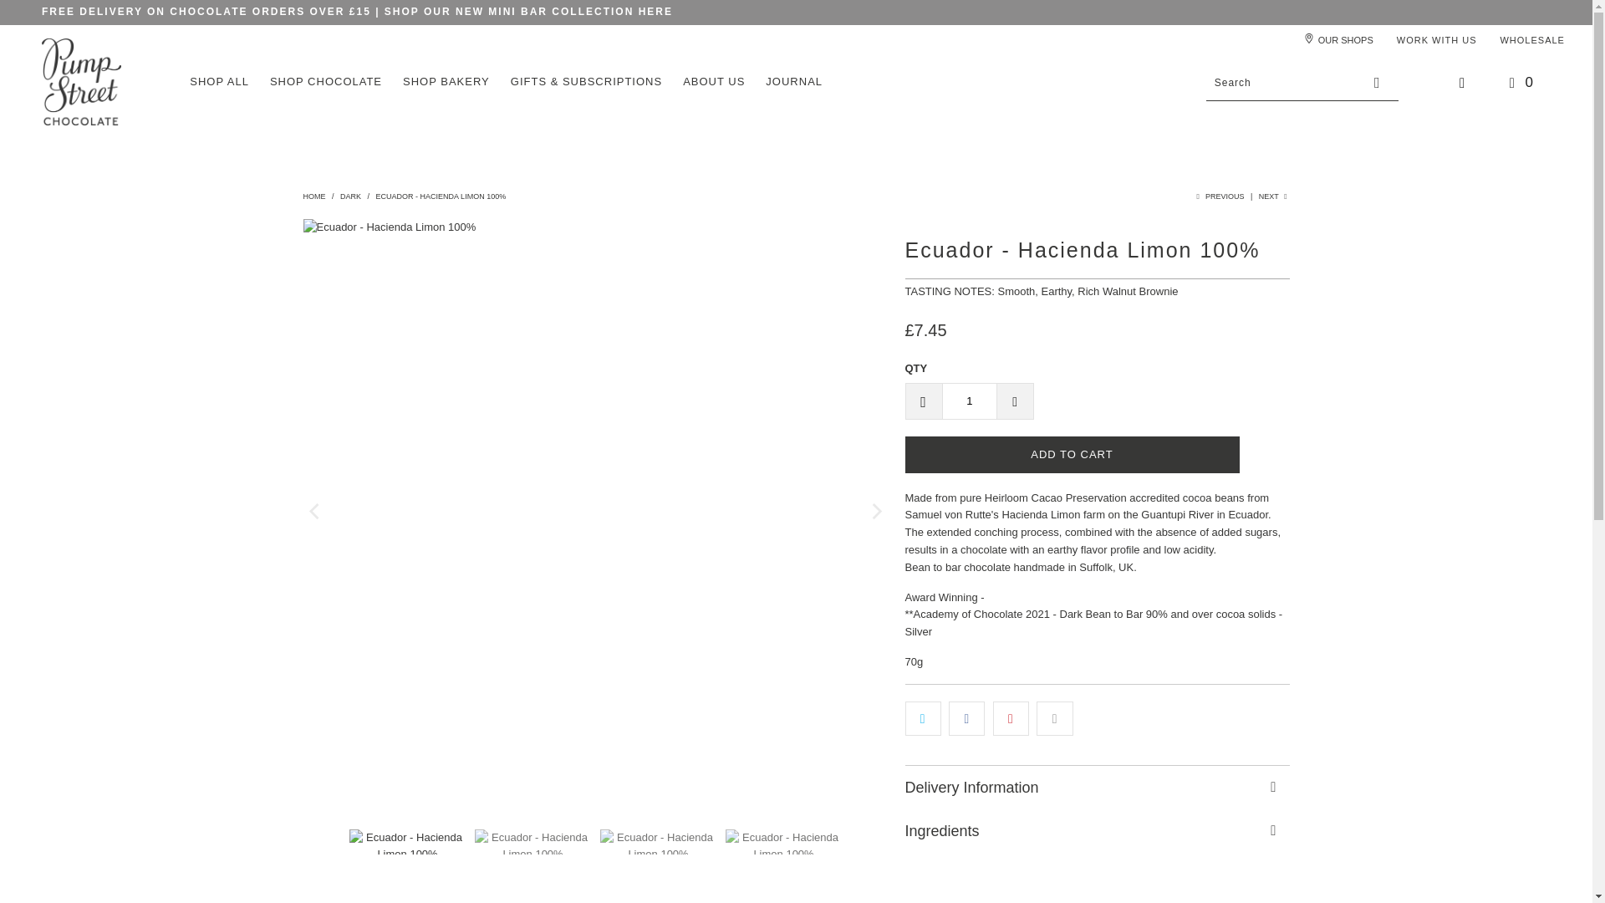  What do you see at coordinates (1274, 196) in the screenshot?
I see `Next` at bounding box center [1274, 196].